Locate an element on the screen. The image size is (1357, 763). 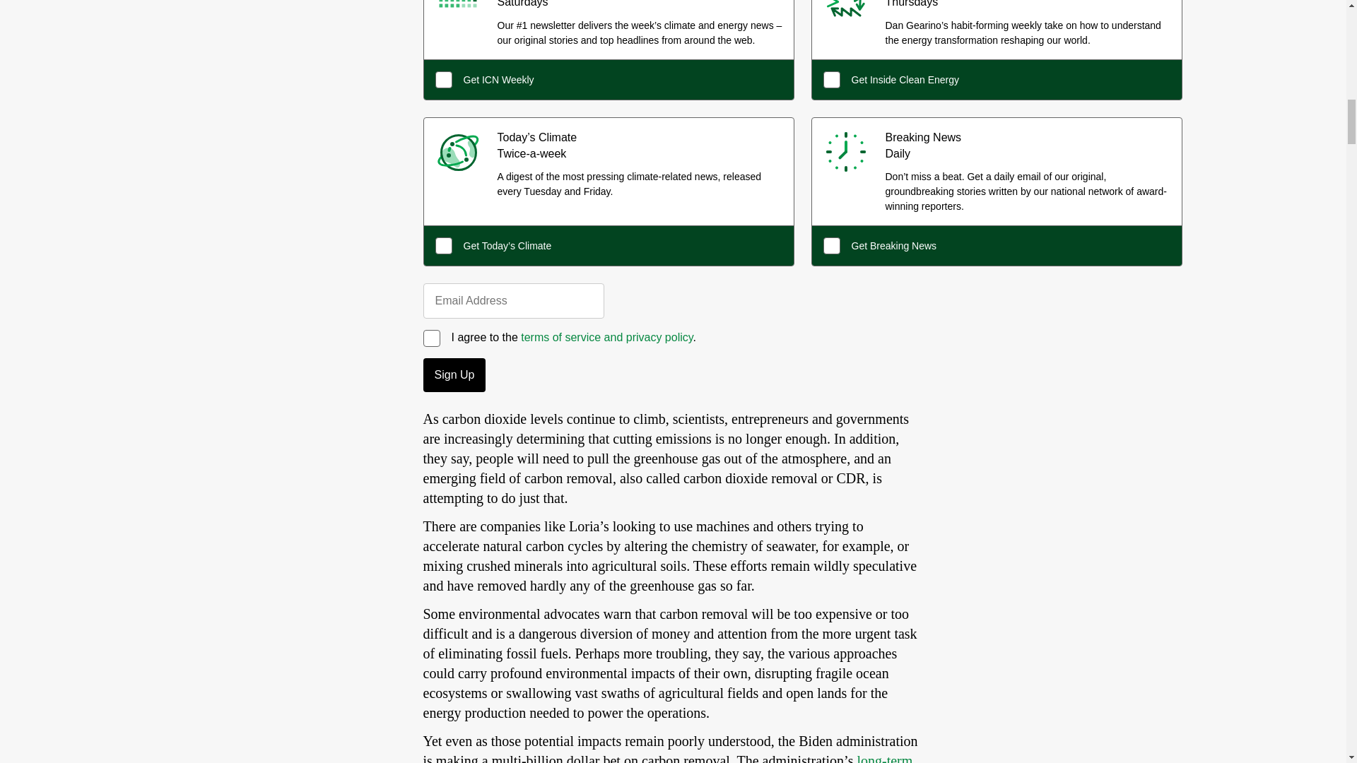
Sign Up is located at coordinates (454, 374).